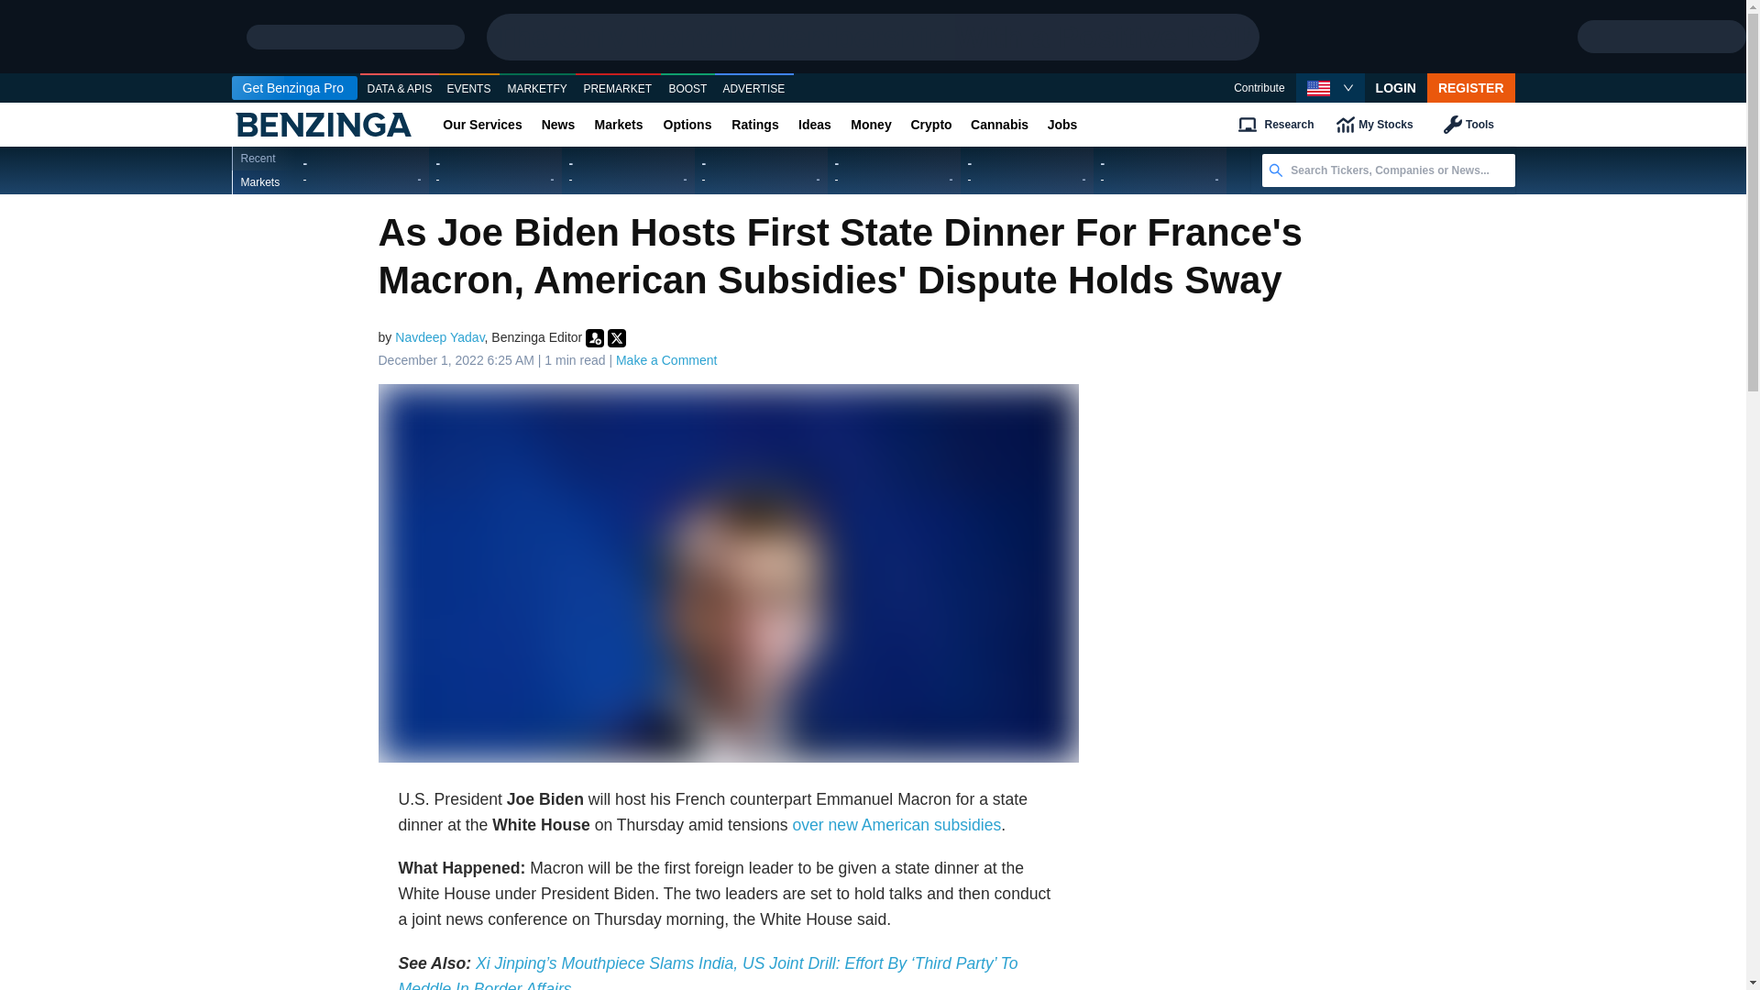 The width and height of the screenshot is (1760, 990). What do you see at coordinates (618, 89) in the screenshot?
I see `PREMARKET` at bounding box center [618, 89].